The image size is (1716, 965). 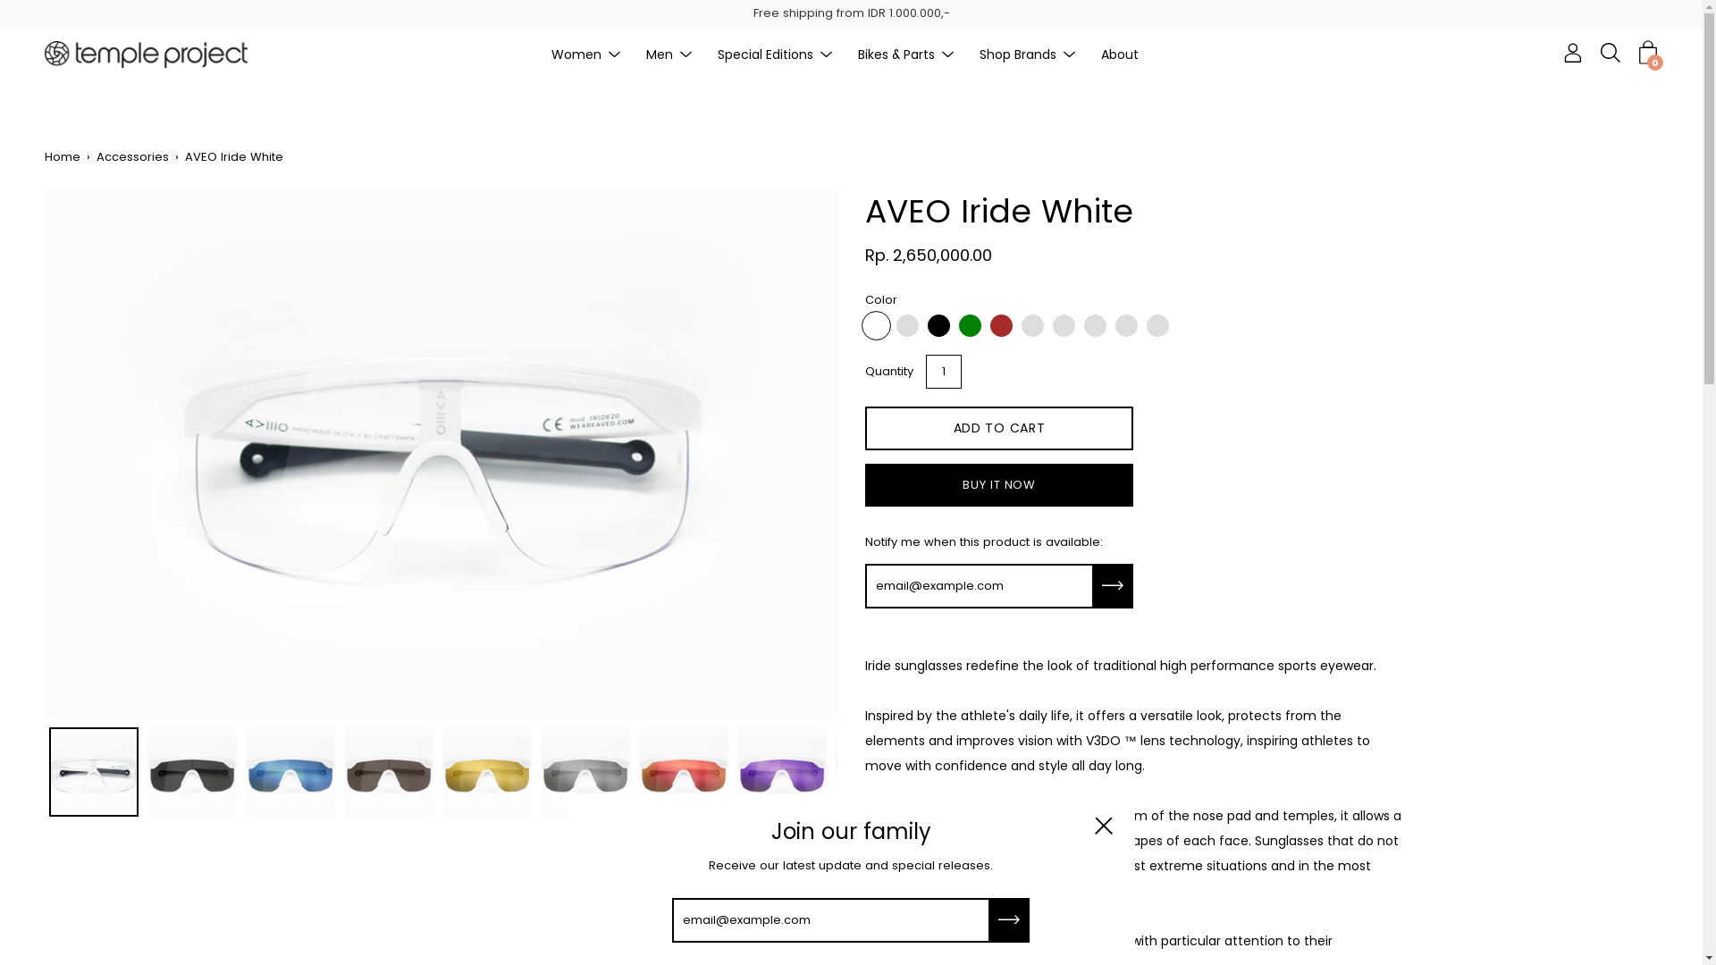 I want to click on Special Editions, so click(x=765, y=55).